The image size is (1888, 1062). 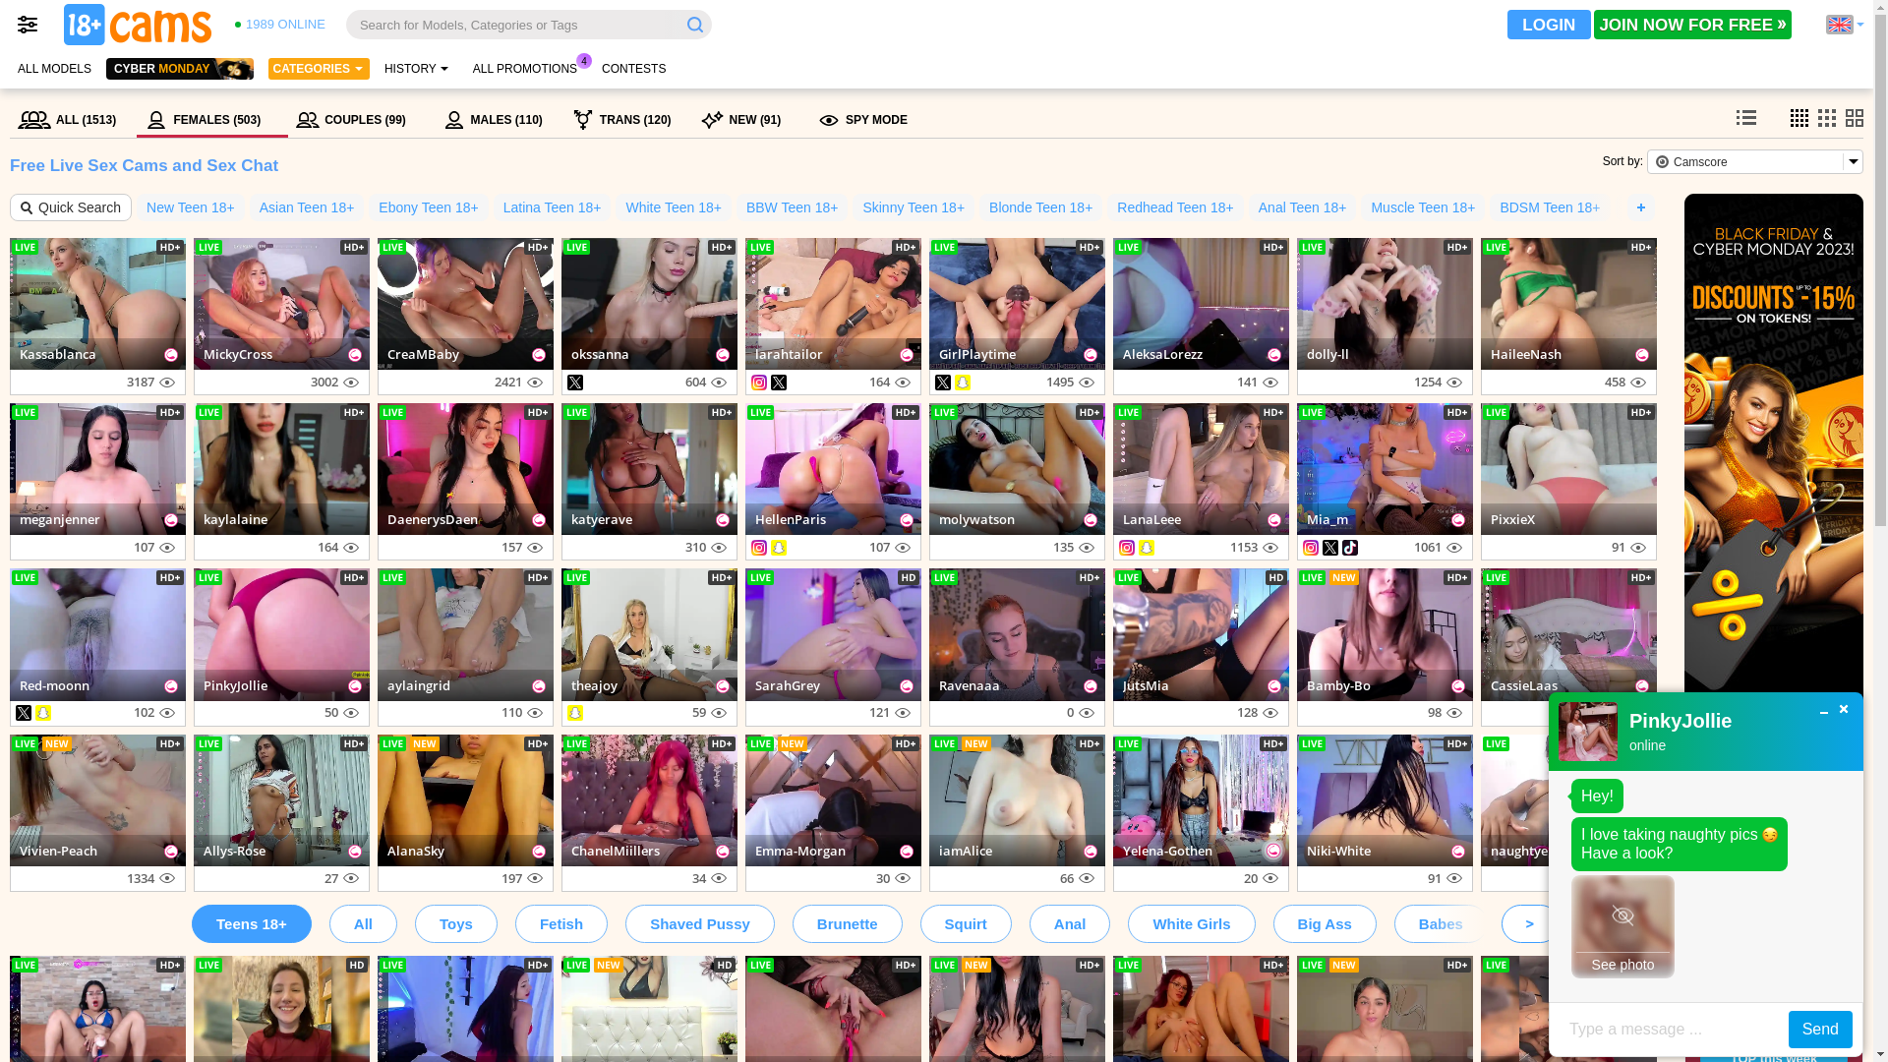 I want to click on FurElisse, so click(x=1774, y=942).